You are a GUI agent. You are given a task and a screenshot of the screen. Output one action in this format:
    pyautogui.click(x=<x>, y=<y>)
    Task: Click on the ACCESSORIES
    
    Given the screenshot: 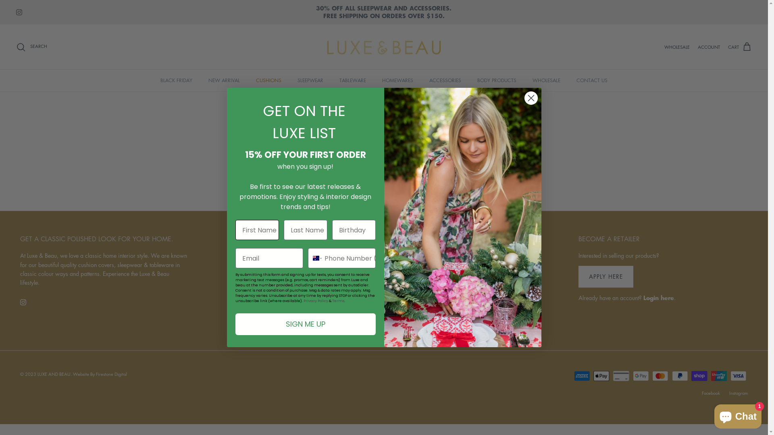 What is the action you would take?
    pyautogui.click(x=445, y=81)
    